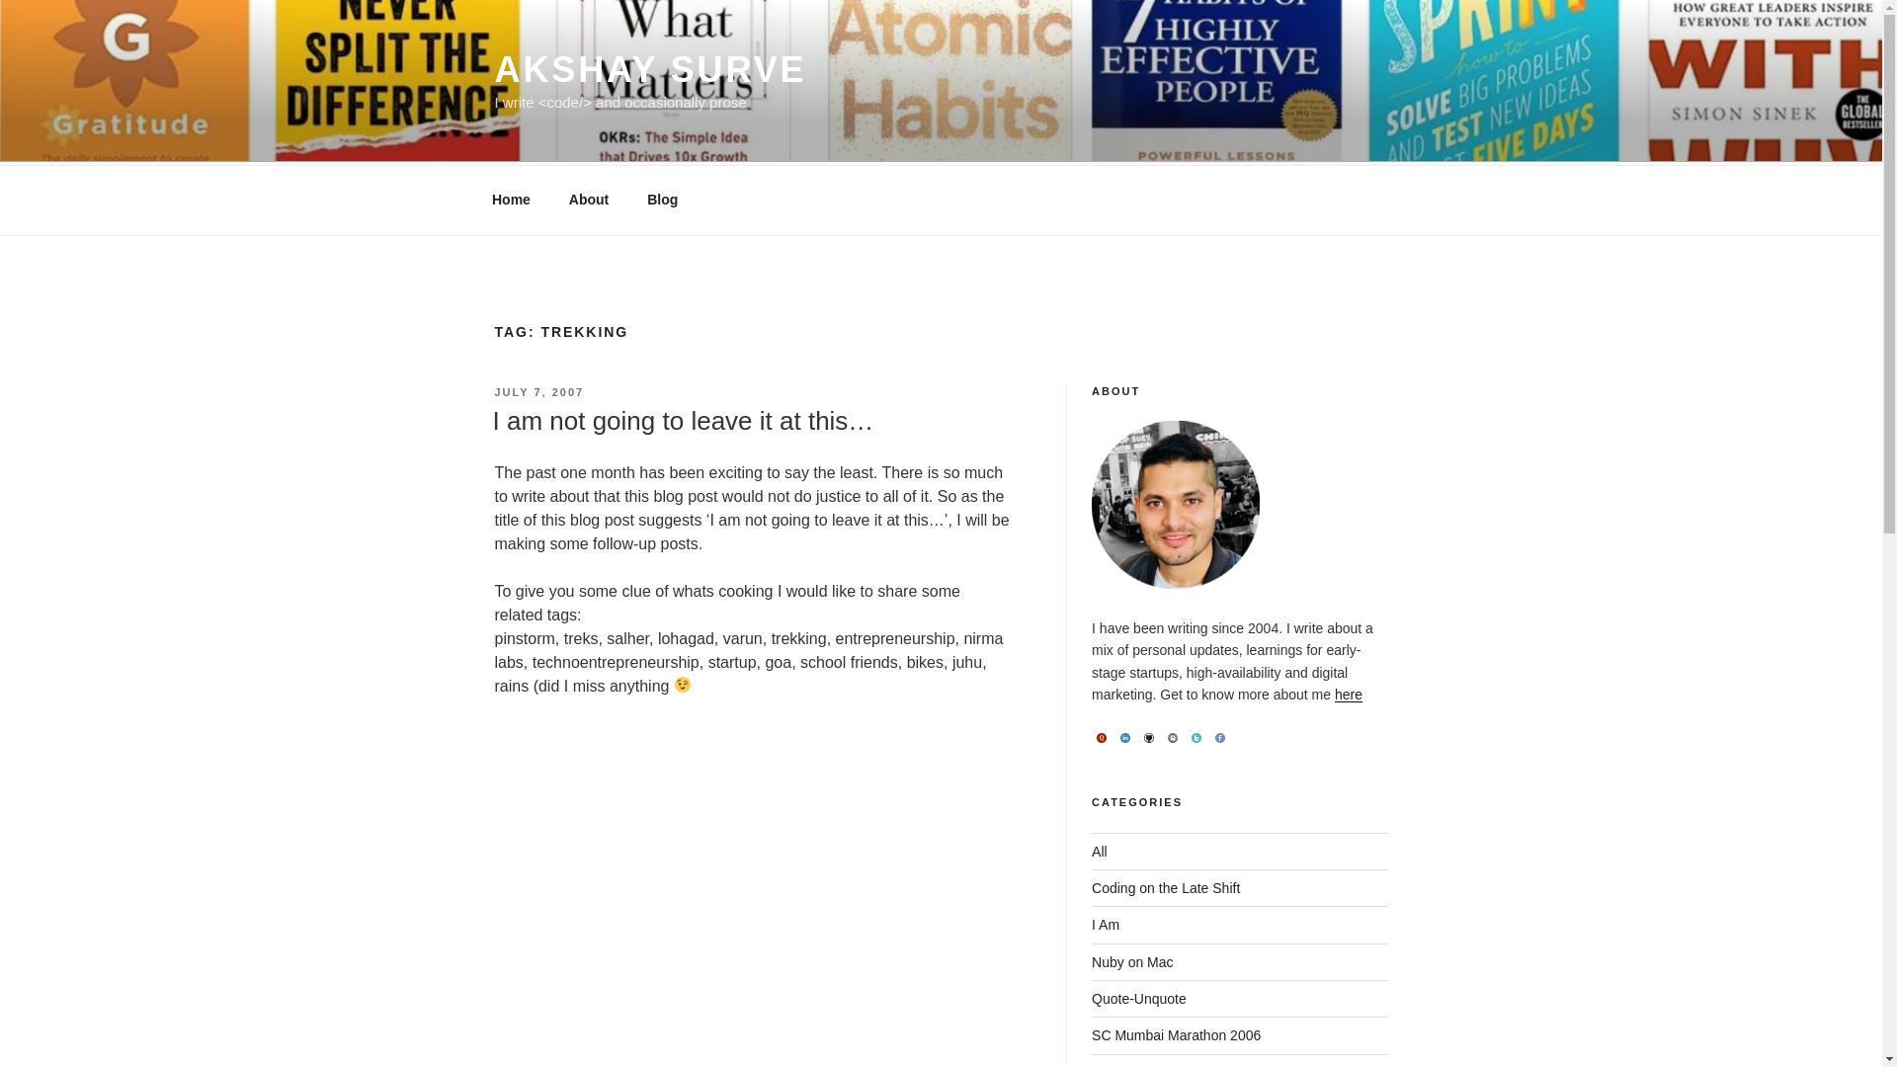  What do you see at coordinates (1139, 999) in the screenshot?
I see `Quote-Unquote` at bounding box center [1139, 999].